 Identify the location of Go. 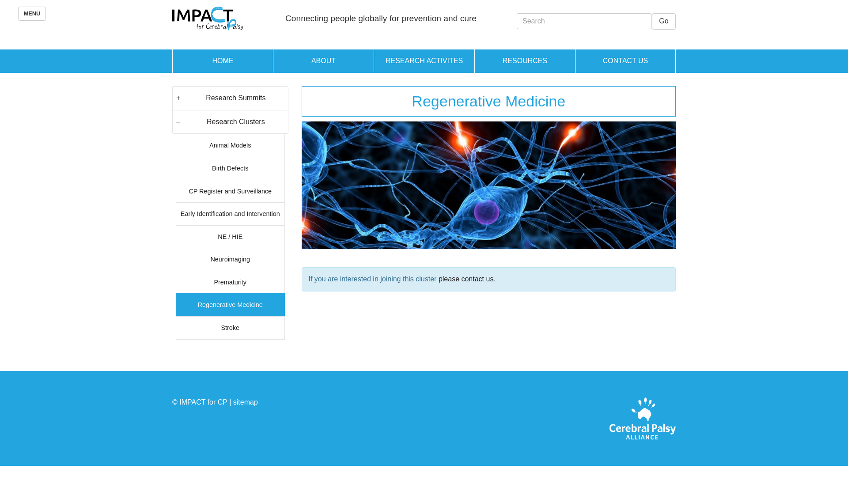
(664, 21).